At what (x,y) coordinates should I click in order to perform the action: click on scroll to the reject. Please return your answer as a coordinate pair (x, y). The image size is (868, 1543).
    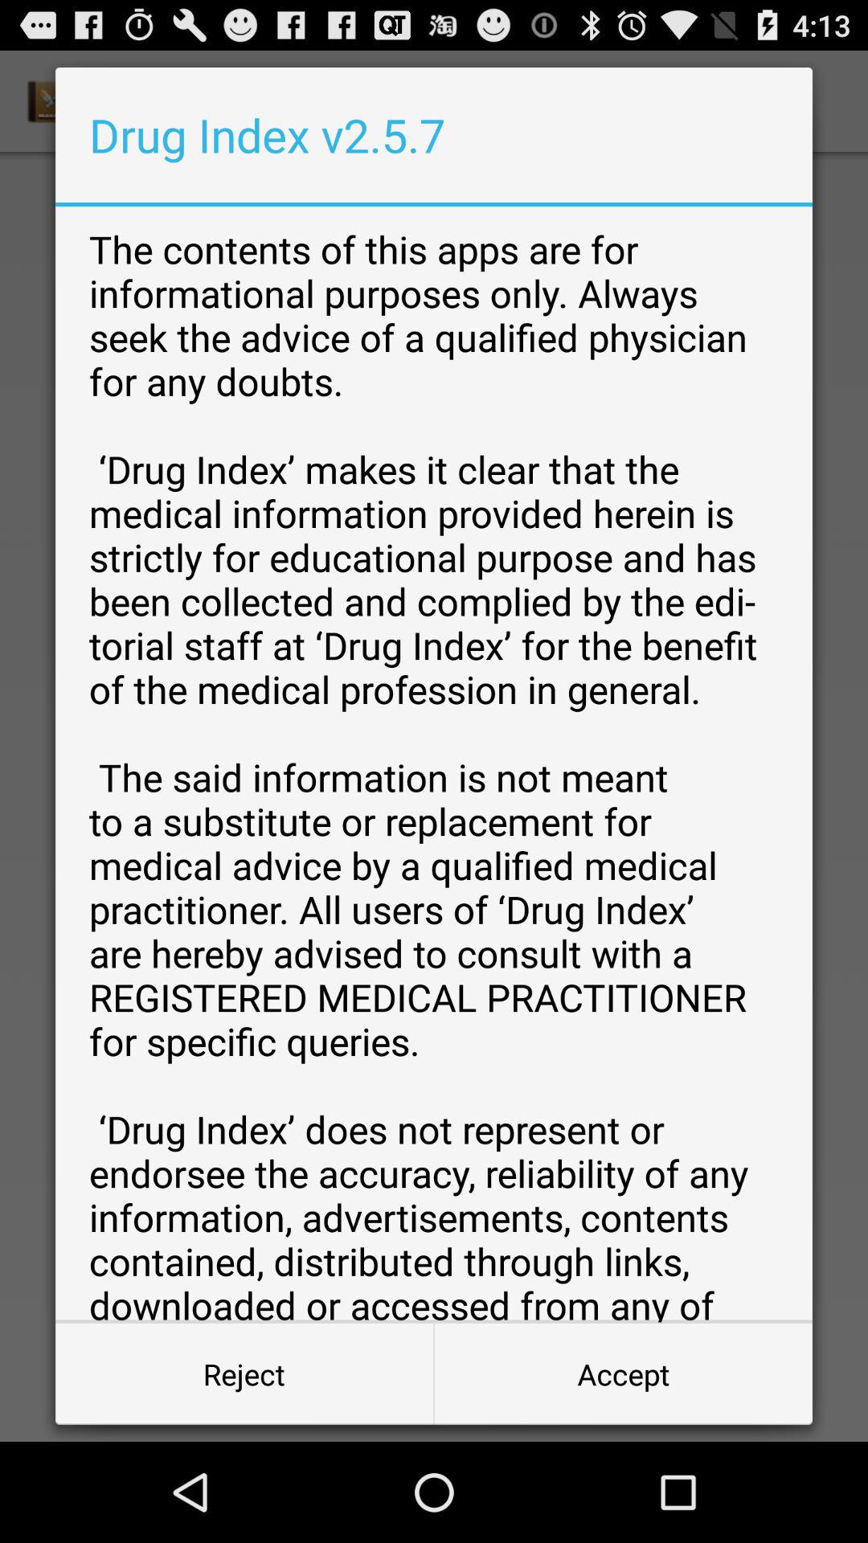
    Looking at the image, I should click on (244, 1374).